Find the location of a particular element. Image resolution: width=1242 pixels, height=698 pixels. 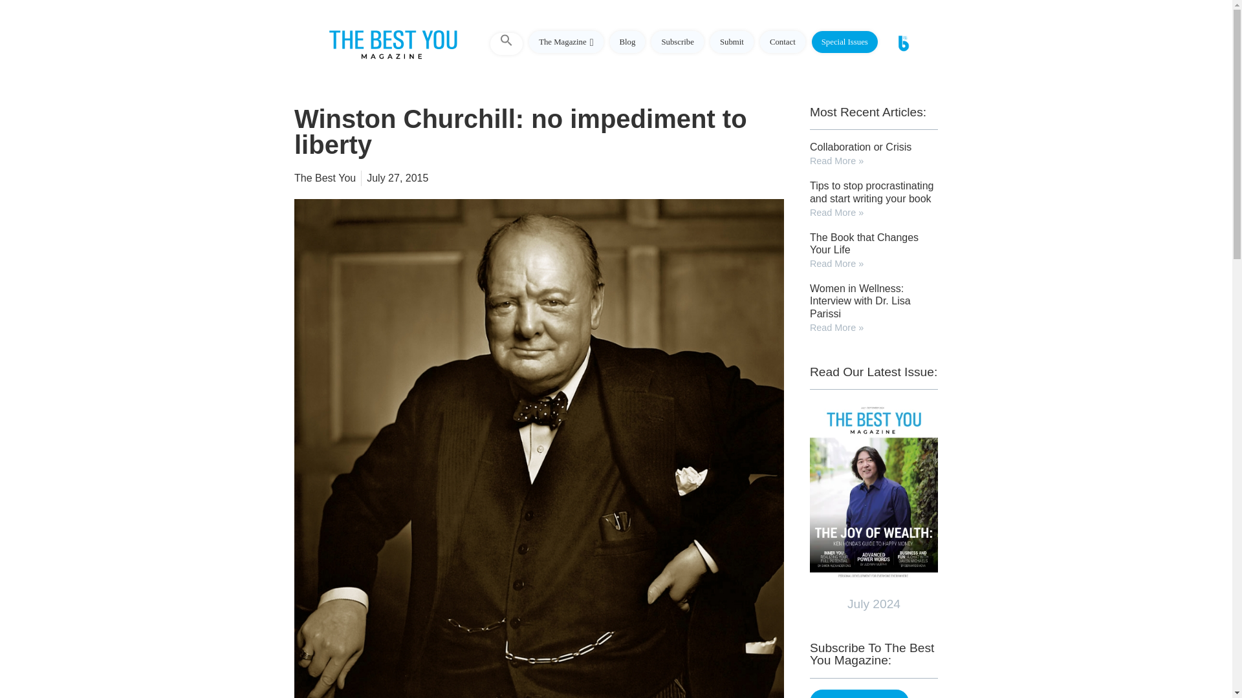

The Book that Changes Your Life is located at coordinates (864, 243).